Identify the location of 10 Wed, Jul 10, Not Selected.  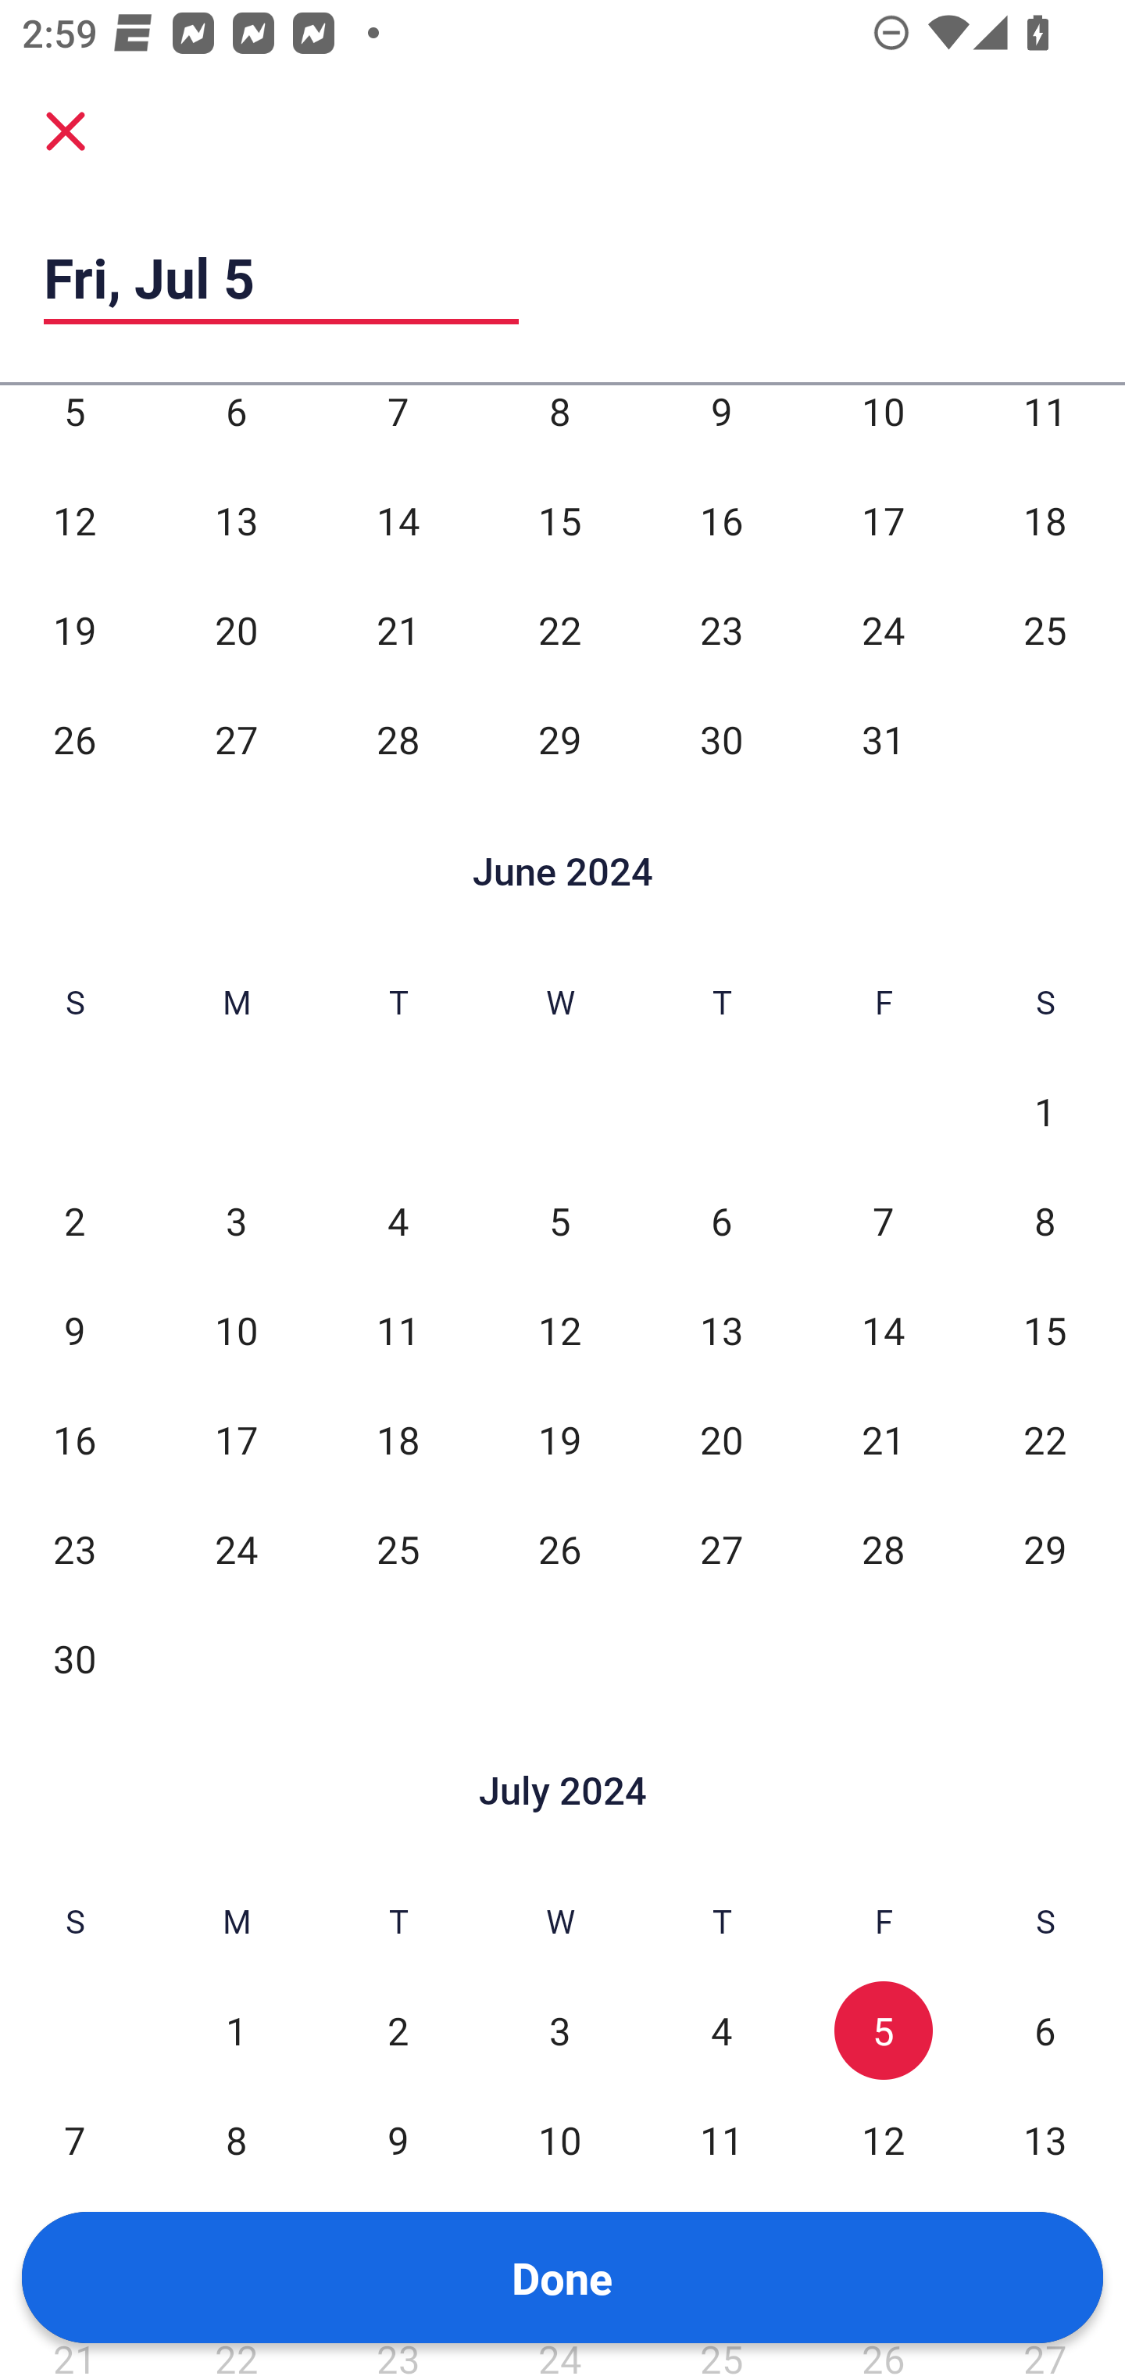
(559, 2140).